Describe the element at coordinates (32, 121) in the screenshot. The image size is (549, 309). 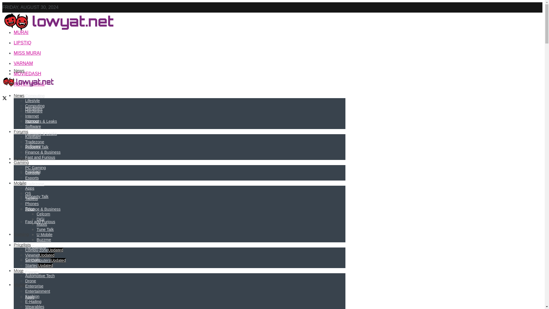
I see `Internet` at that location.